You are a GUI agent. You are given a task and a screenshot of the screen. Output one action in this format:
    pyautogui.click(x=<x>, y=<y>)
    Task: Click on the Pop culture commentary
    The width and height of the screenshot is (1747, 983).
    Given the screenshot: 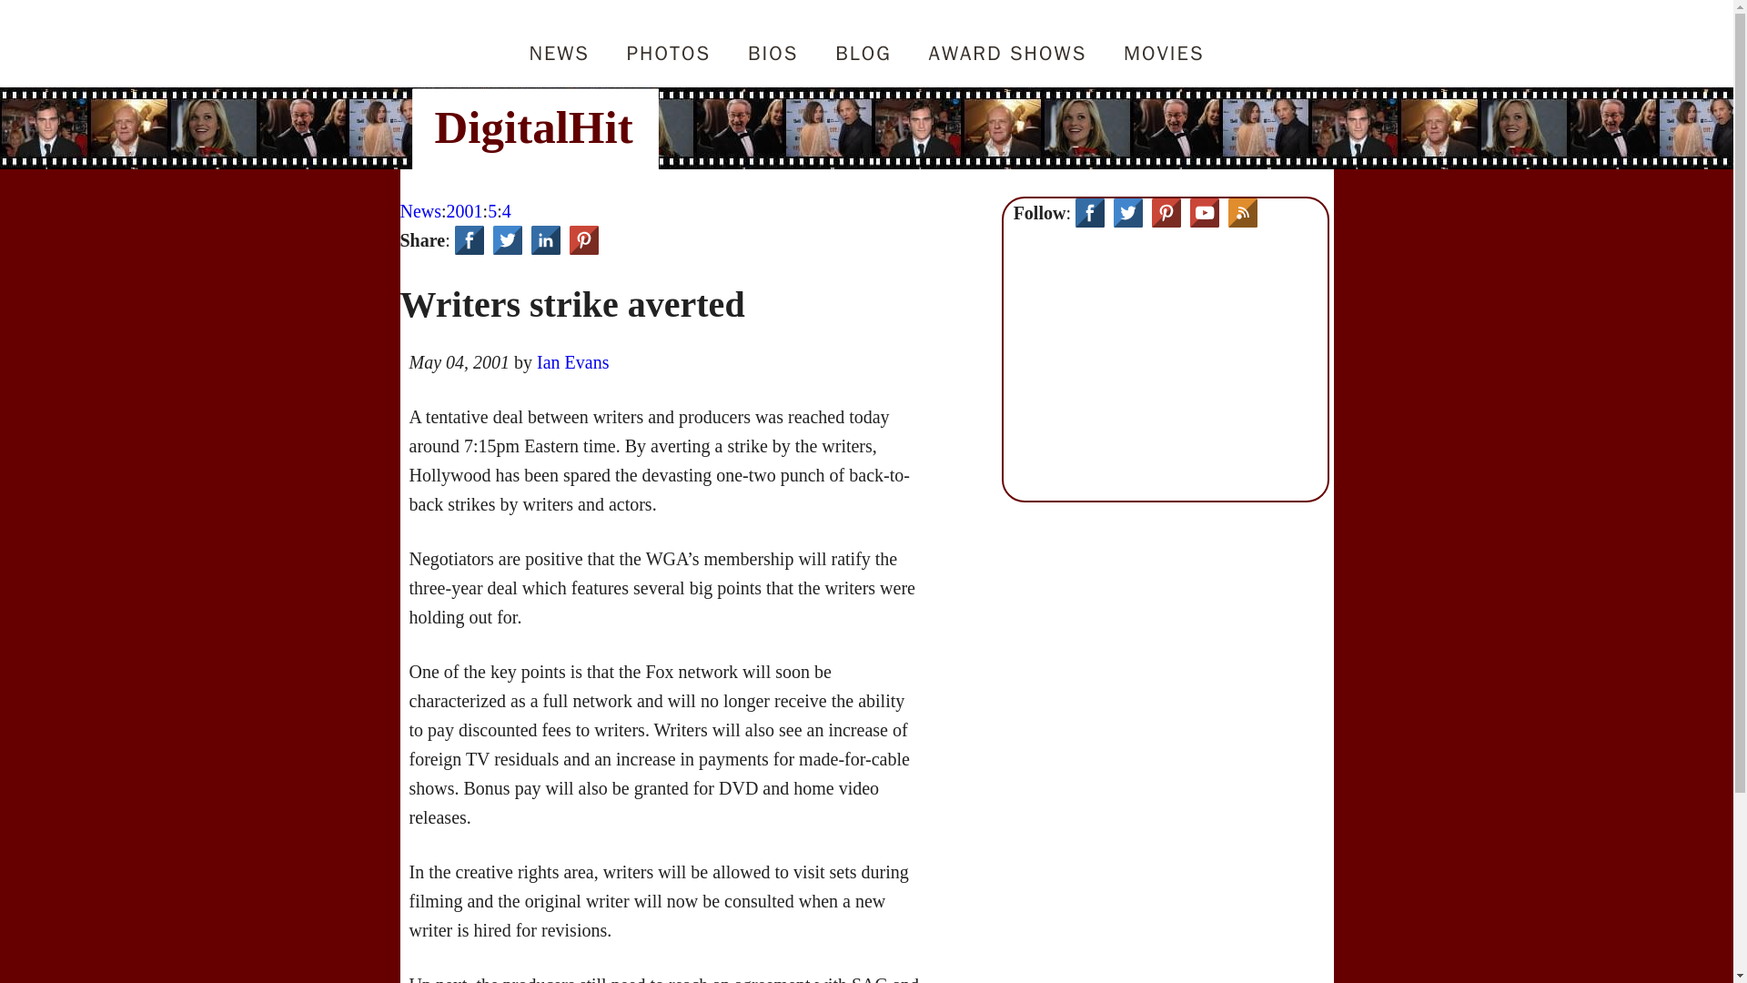 What is the action you would take?
    pyautogui.click(x=863, y=39)
    